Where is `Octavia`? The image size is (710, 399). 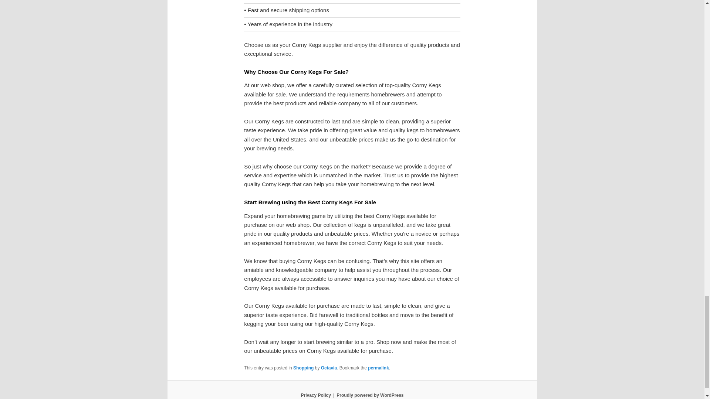 Octavia is located at coordinates (328, 368).